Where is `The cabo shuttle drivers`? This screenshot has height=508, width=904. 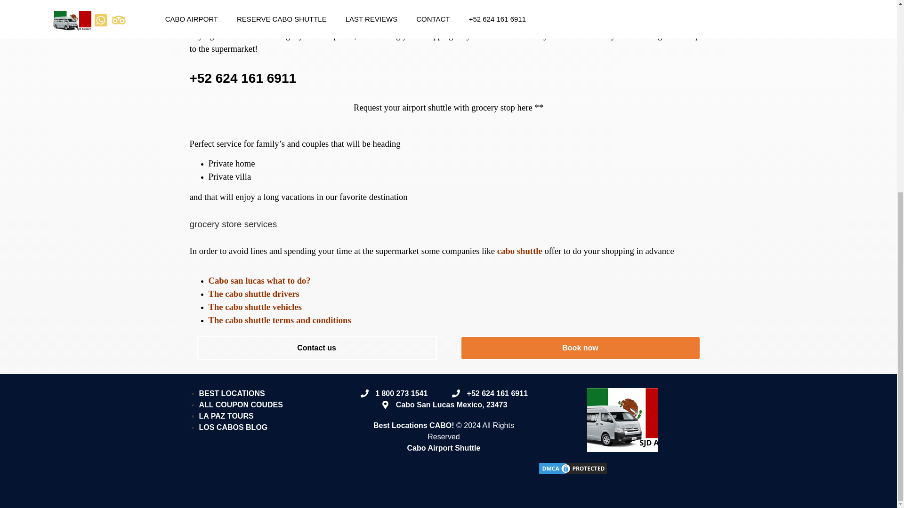 The cabo shuttle drivers is located at coordinates (253, 294).